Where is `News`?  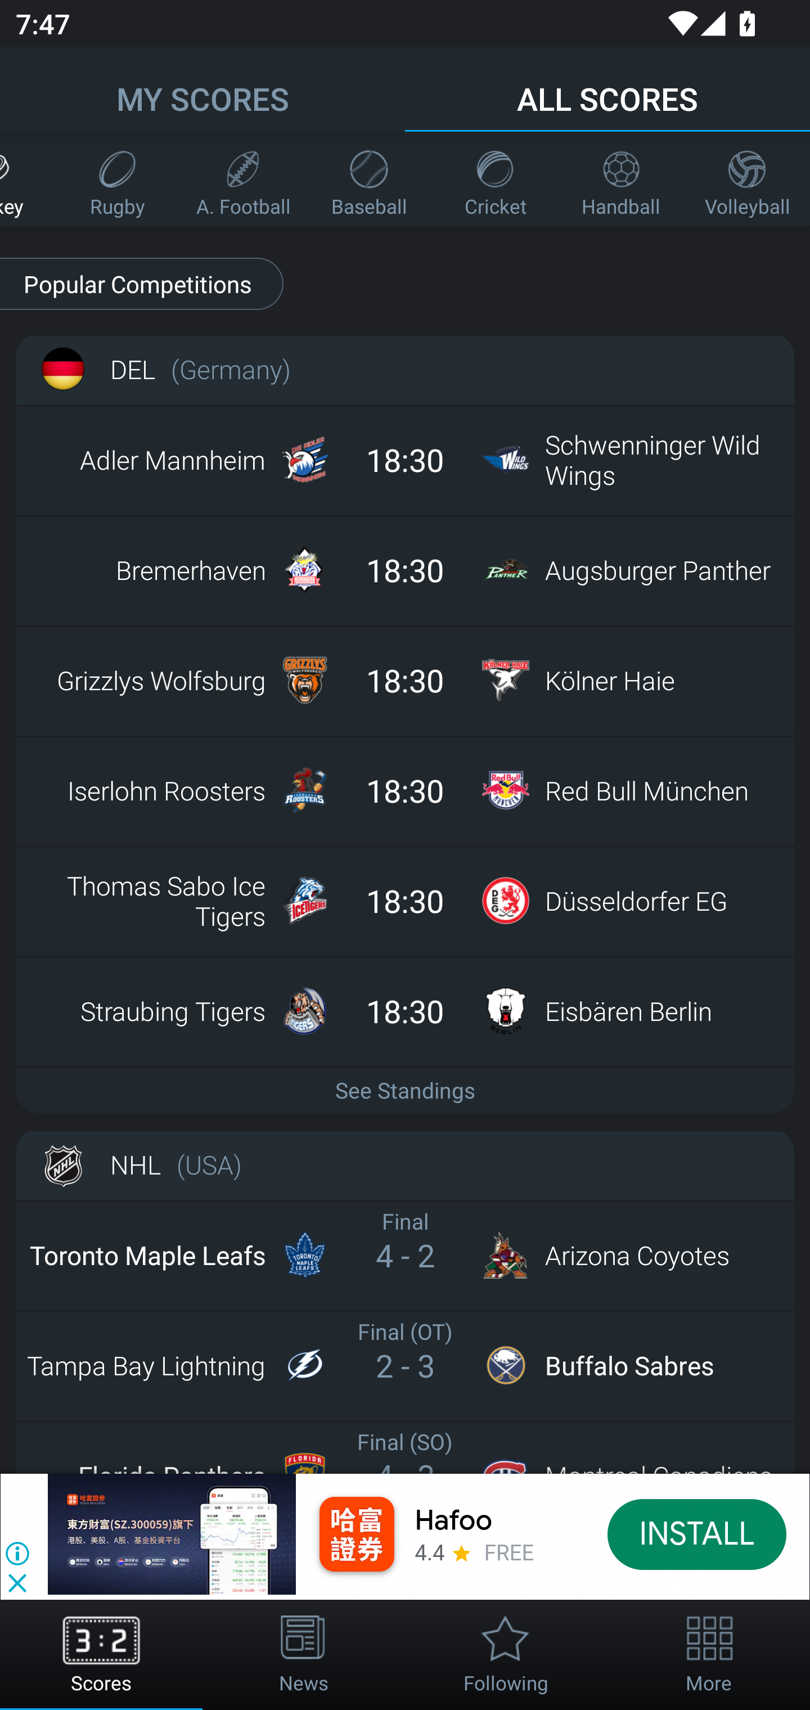
News is located at coordinates (304, 1655).